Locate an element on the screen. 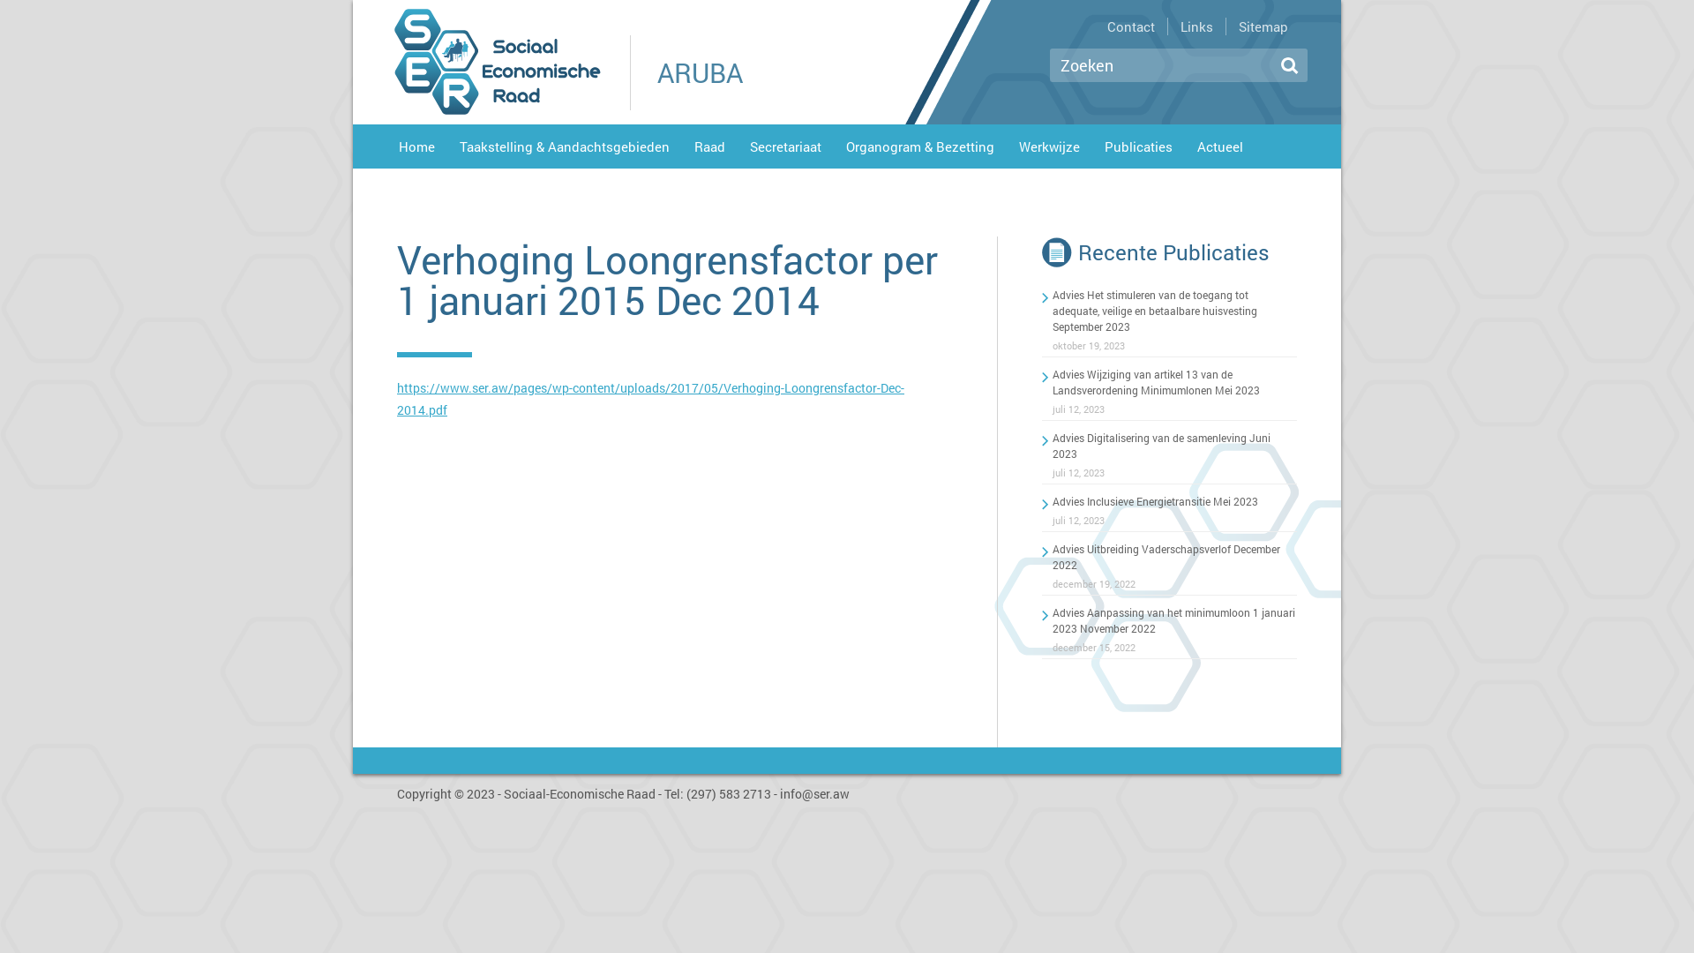 Image resolution: width=1694 pixels, height=953 pixels. info@ser.aw is located at coordinates (815, 794).